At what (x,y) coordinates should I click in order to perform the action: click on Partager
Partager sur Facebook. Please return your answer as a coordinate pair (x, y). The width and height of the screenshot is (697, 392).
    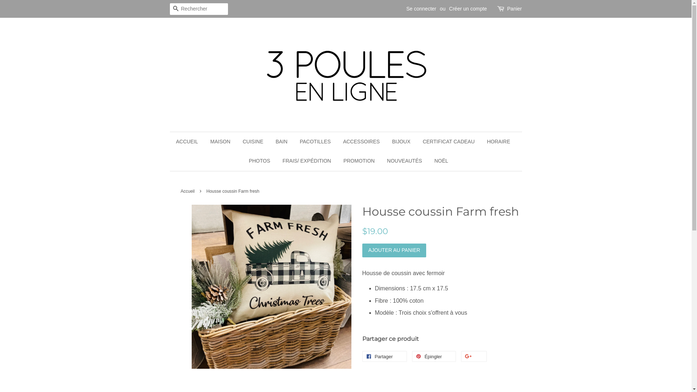
    Looking at the image, I should click on (385, 356).